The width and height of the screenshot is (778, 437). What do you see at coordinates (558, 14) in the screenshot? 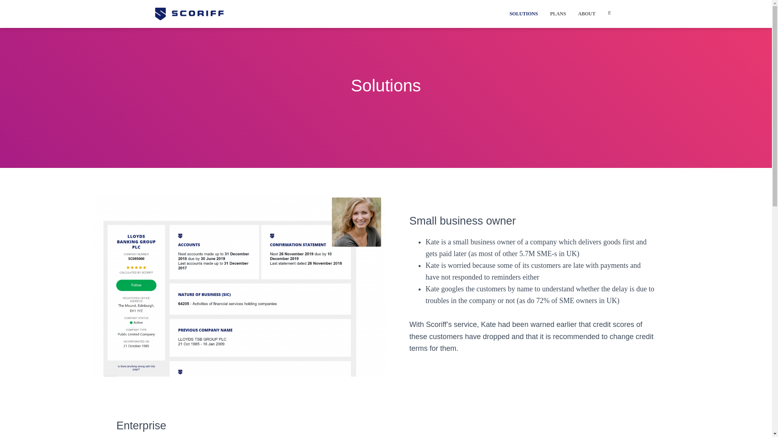
I see `Plans` at bounding box center [558, 14].